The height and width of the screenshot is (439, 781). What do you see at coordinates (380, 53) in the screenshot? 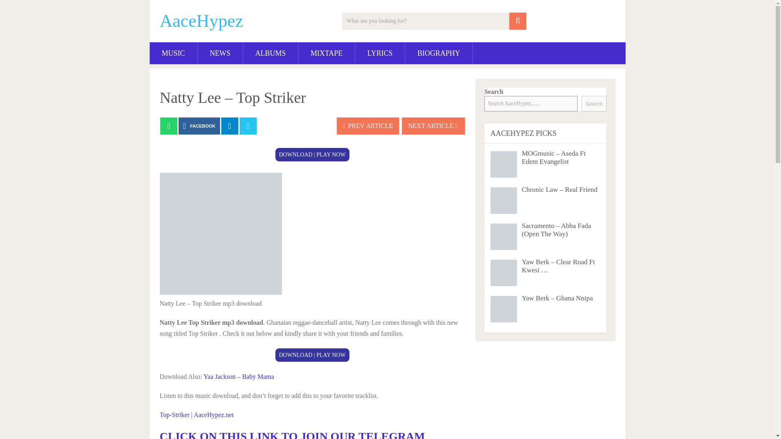
I see `LYRICS` at bounding box center [380, 53].